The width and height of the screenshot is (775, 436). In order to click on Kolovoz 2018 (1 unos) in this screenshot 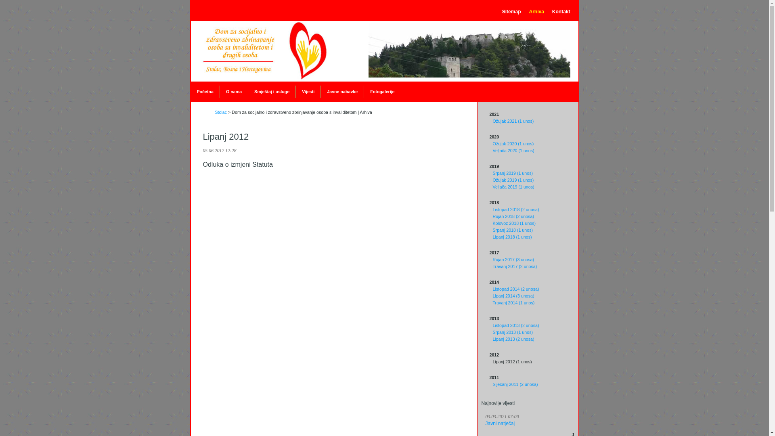, I will do `click(514, 223)`.